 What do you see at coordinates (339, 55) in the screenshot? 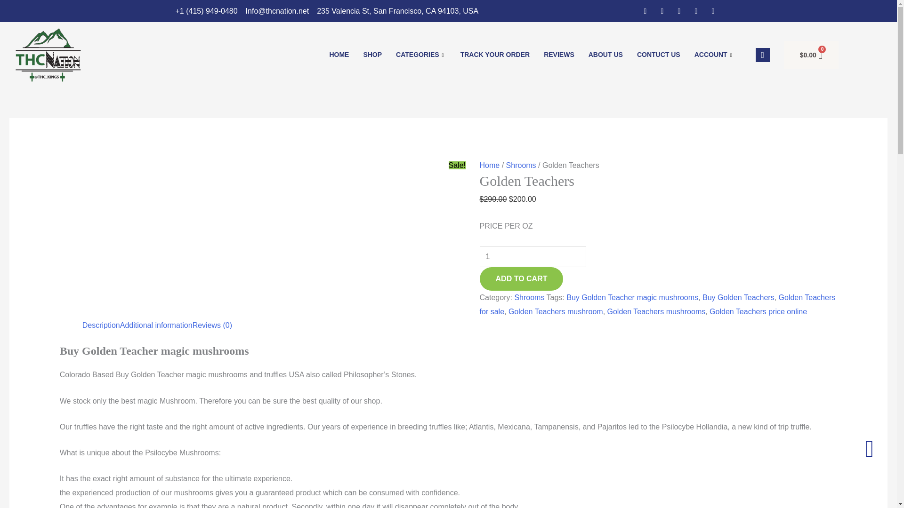
I see `HOME` at bounding box center [339, 55].